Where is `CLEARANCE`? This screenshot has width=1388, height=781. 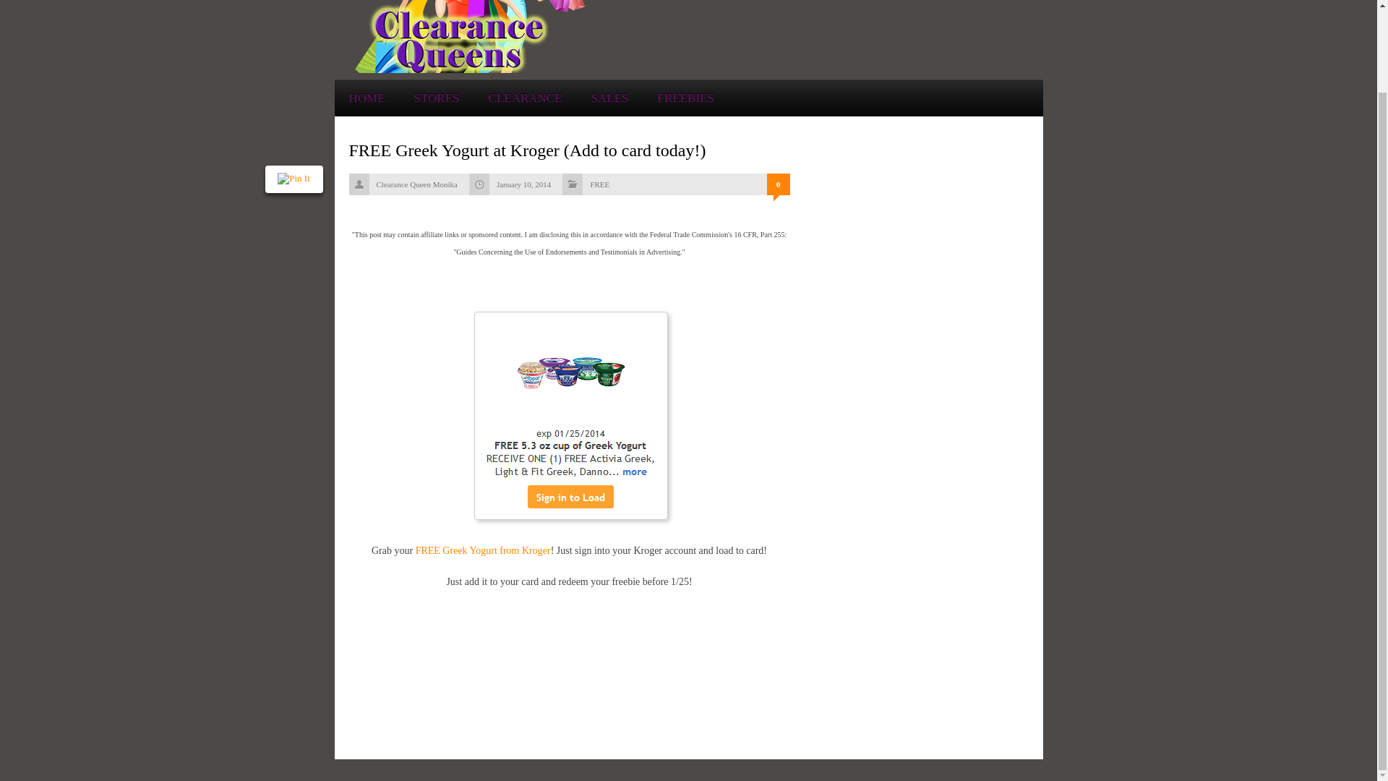 CLEARANCE is located at coordinates (525, 98).